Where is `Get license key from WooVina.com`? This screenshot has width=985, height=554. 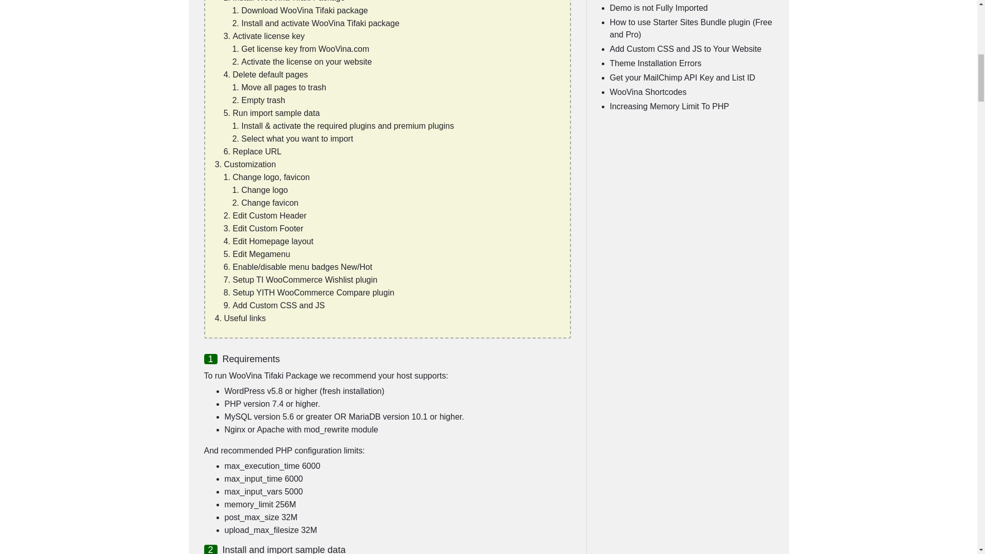 Get license key from WooVina.com is located at coordinates (305, 49).